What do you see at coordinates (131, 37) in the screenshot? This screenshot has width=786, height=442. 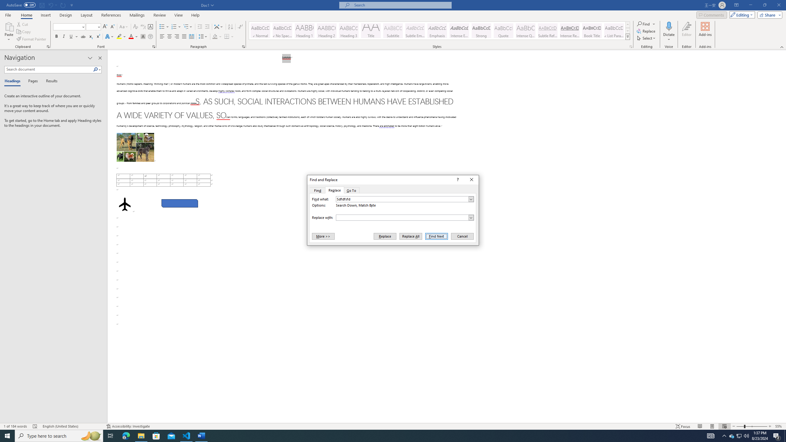 I see `Font Color Red` at bounding box center [131, 37].